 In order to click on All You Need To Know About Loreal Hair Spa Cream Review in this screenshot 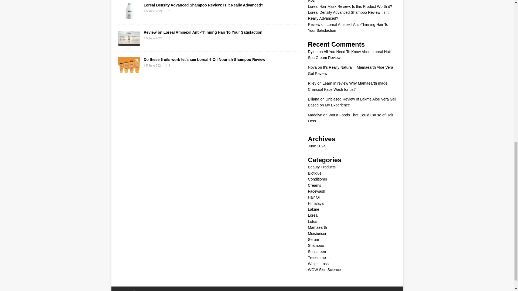, I will do `click(349, 54)`.